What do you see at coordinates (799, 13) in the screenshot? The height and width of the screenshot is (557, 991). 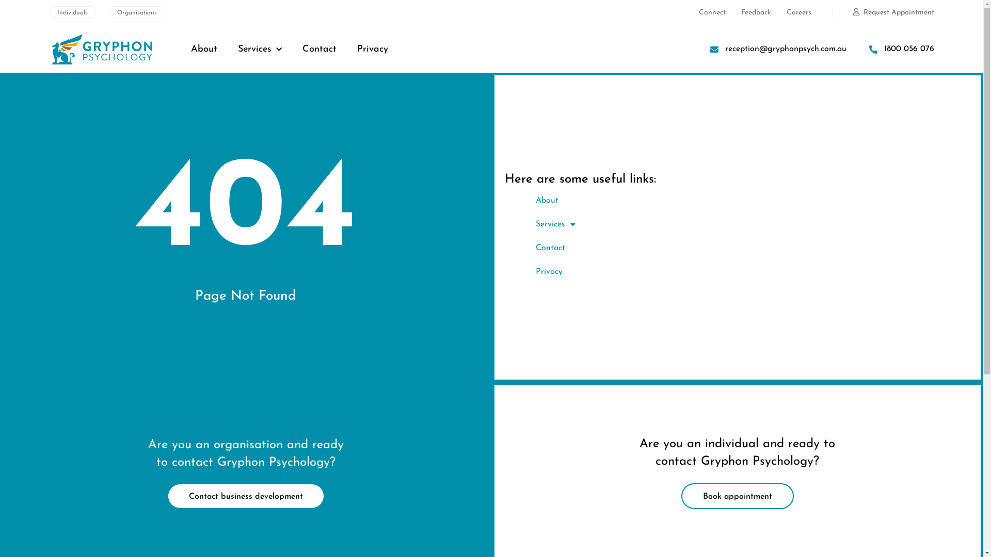 I see `Careers` at bounding box center [799, 13].